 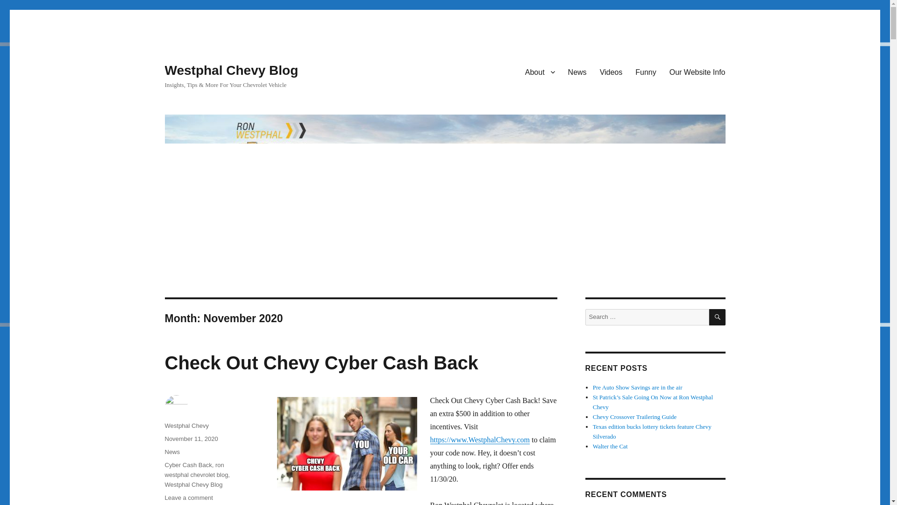 What do you see at coordinates (697, 72) in the screenshot?
I see `Westphal Chevy Blog` at bounding box center [697, 72].